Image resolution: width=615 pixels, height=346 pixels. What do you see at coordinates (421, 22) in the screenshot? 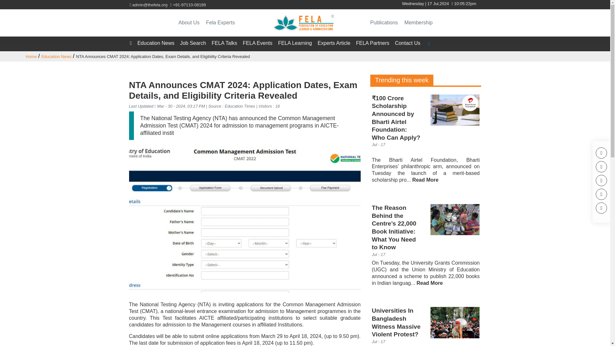
I see `Membership` at bounding box center [421, 22].